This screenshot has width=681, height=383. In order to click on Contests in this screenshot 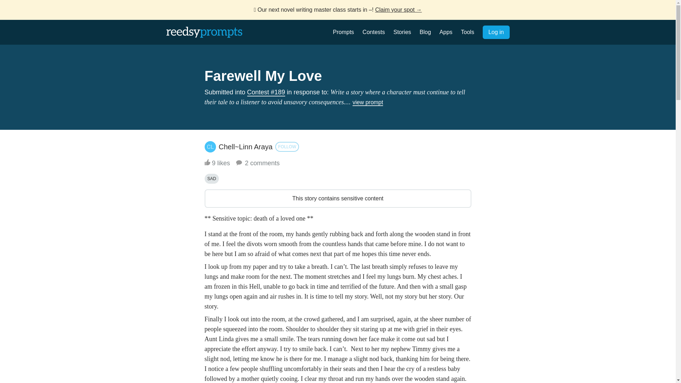, I will do `click(373, 32)`.